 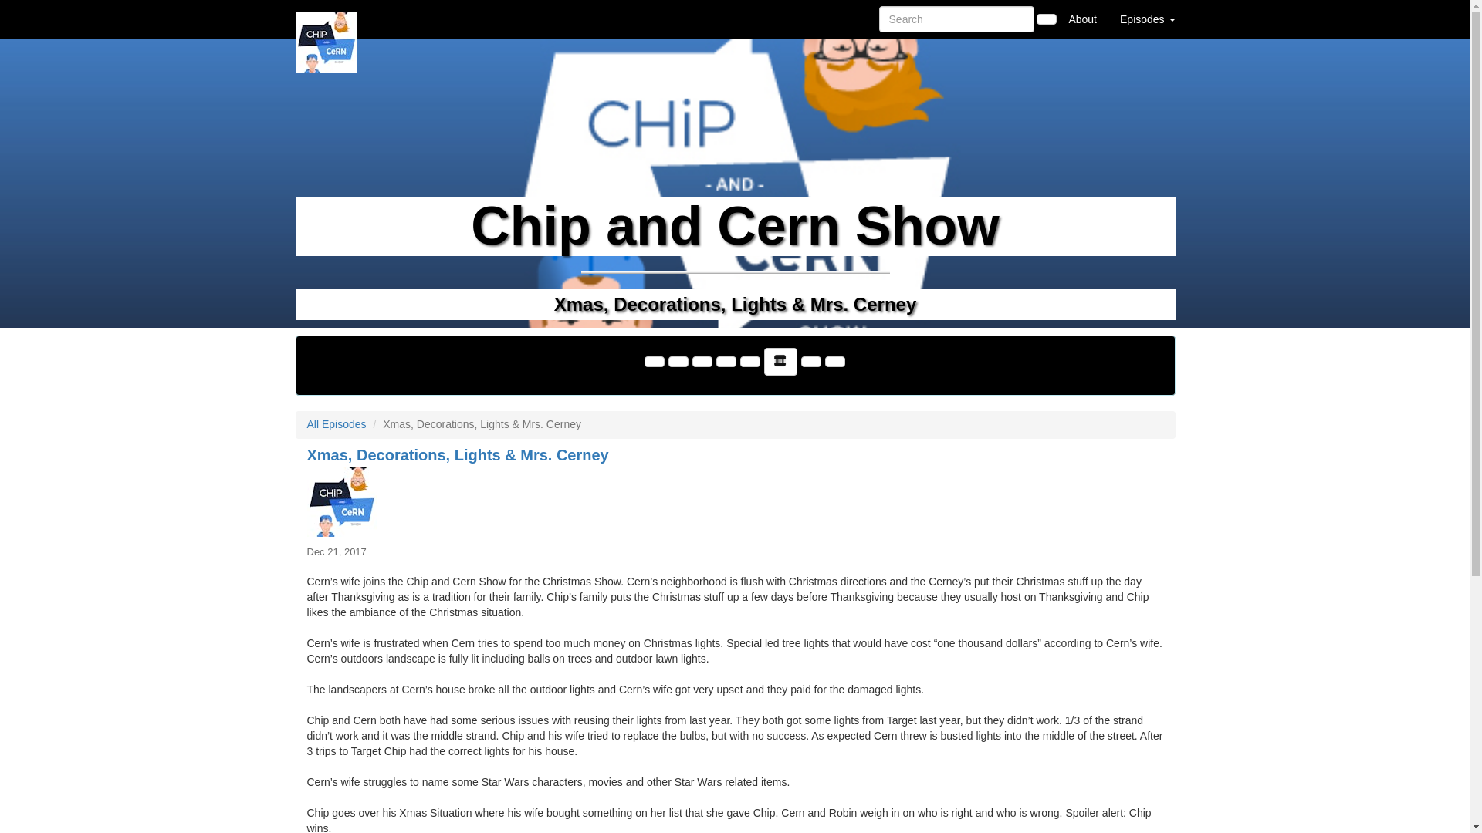 What do you see at coordinates (327, 19) in the screenshot?
I see `Home Page` at bounding box center [327, 19].